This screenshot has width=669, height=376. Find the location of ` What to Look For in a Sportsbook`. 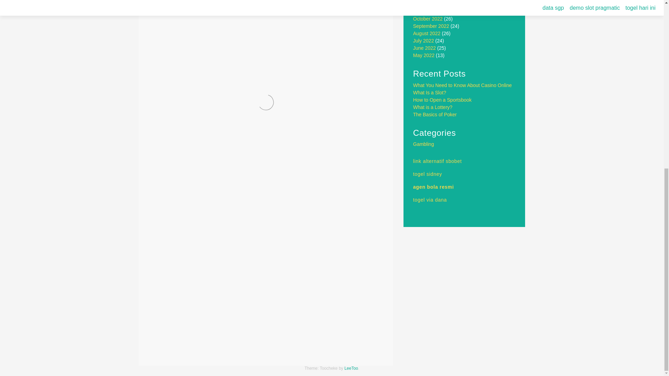

 What to Look For in a Sportsbook is located at coordinates (197, 350).